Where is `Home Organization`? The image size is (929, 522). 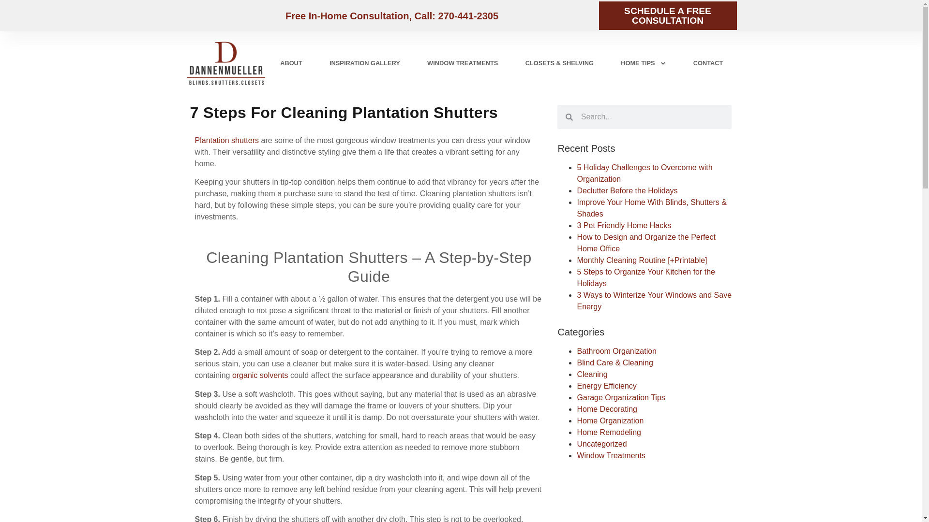 Home Organization is located at coordinates (610, 420).